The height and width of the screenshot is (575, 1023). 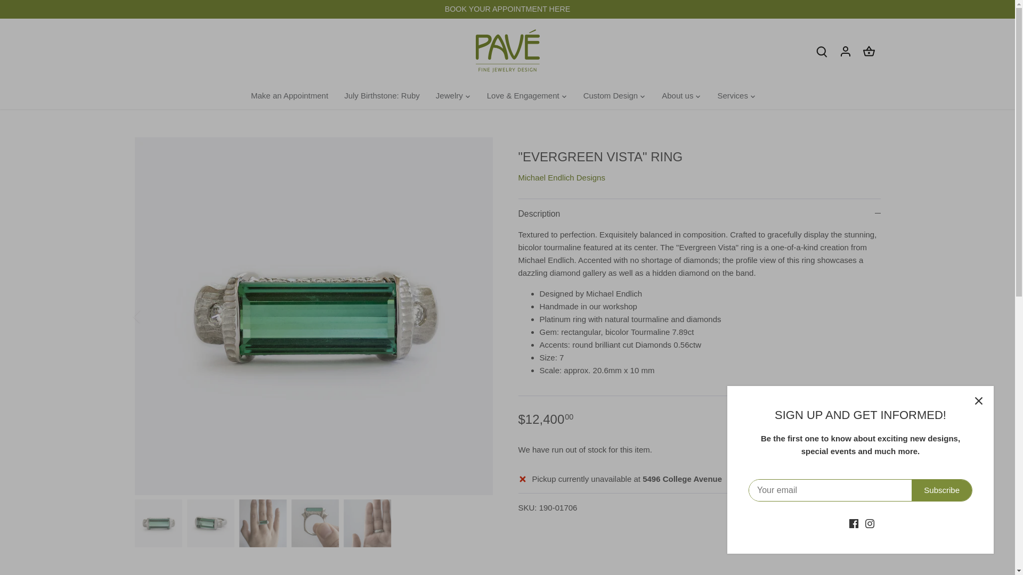 I want to click on Make an Appointment, so click(x=293, y=96).